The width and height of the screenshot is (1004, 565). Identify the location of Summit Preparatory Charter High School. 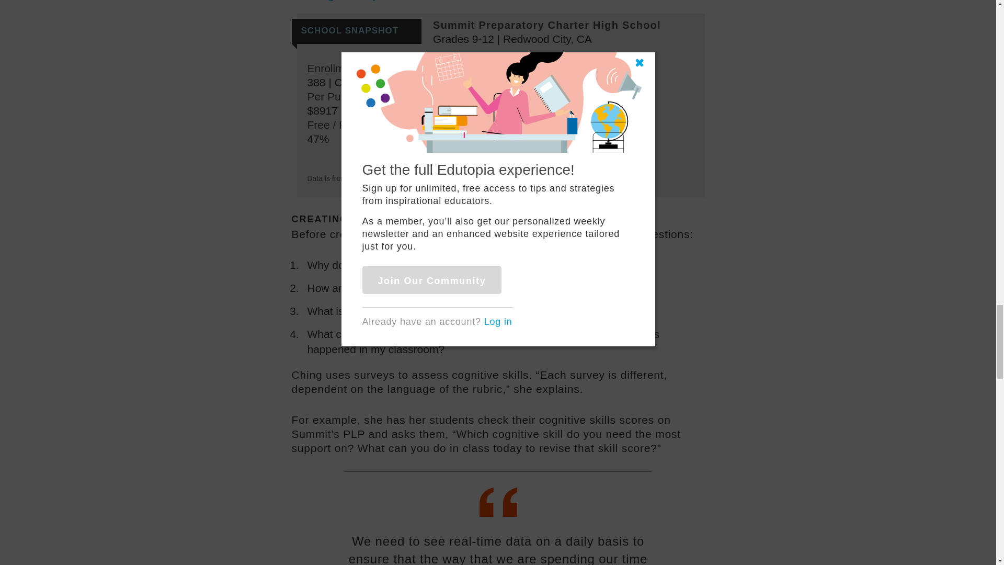
(546, 25).